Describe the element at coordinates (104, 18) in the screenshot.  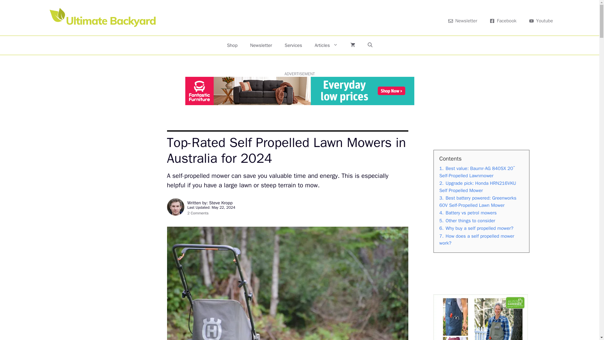
I see `Ultimate Backyard logo` at that location.